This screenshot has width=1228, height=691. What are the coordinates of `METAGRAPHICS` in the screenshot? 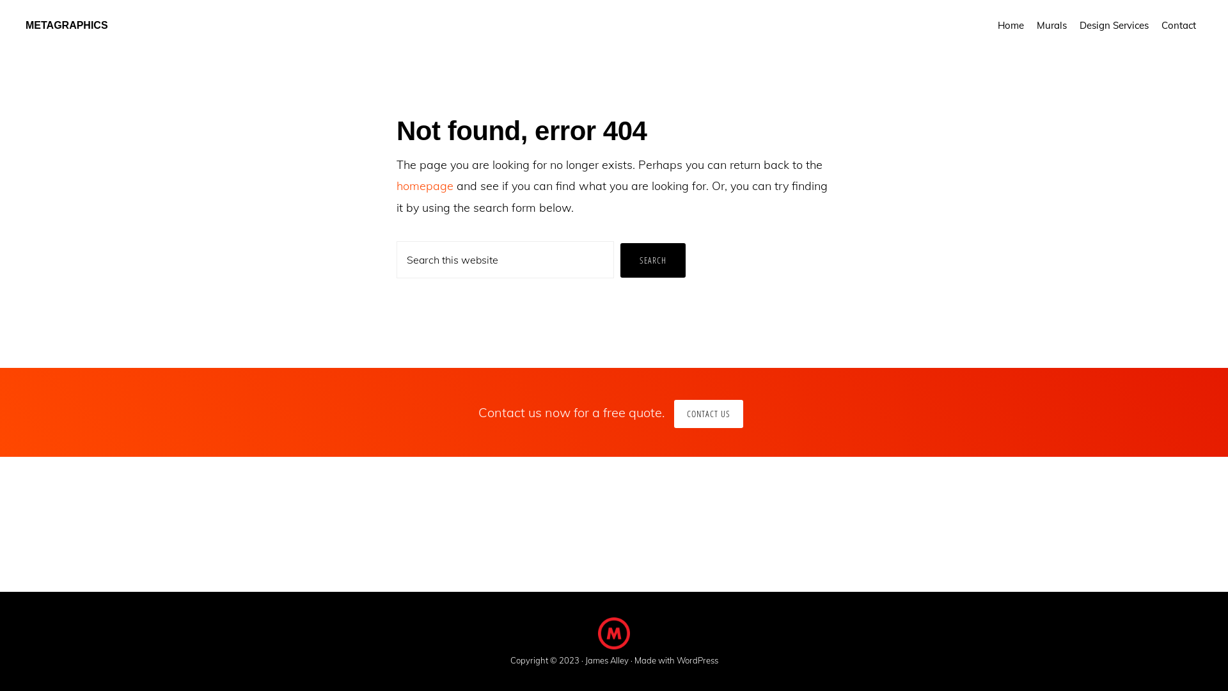 It's located at (67, 26).